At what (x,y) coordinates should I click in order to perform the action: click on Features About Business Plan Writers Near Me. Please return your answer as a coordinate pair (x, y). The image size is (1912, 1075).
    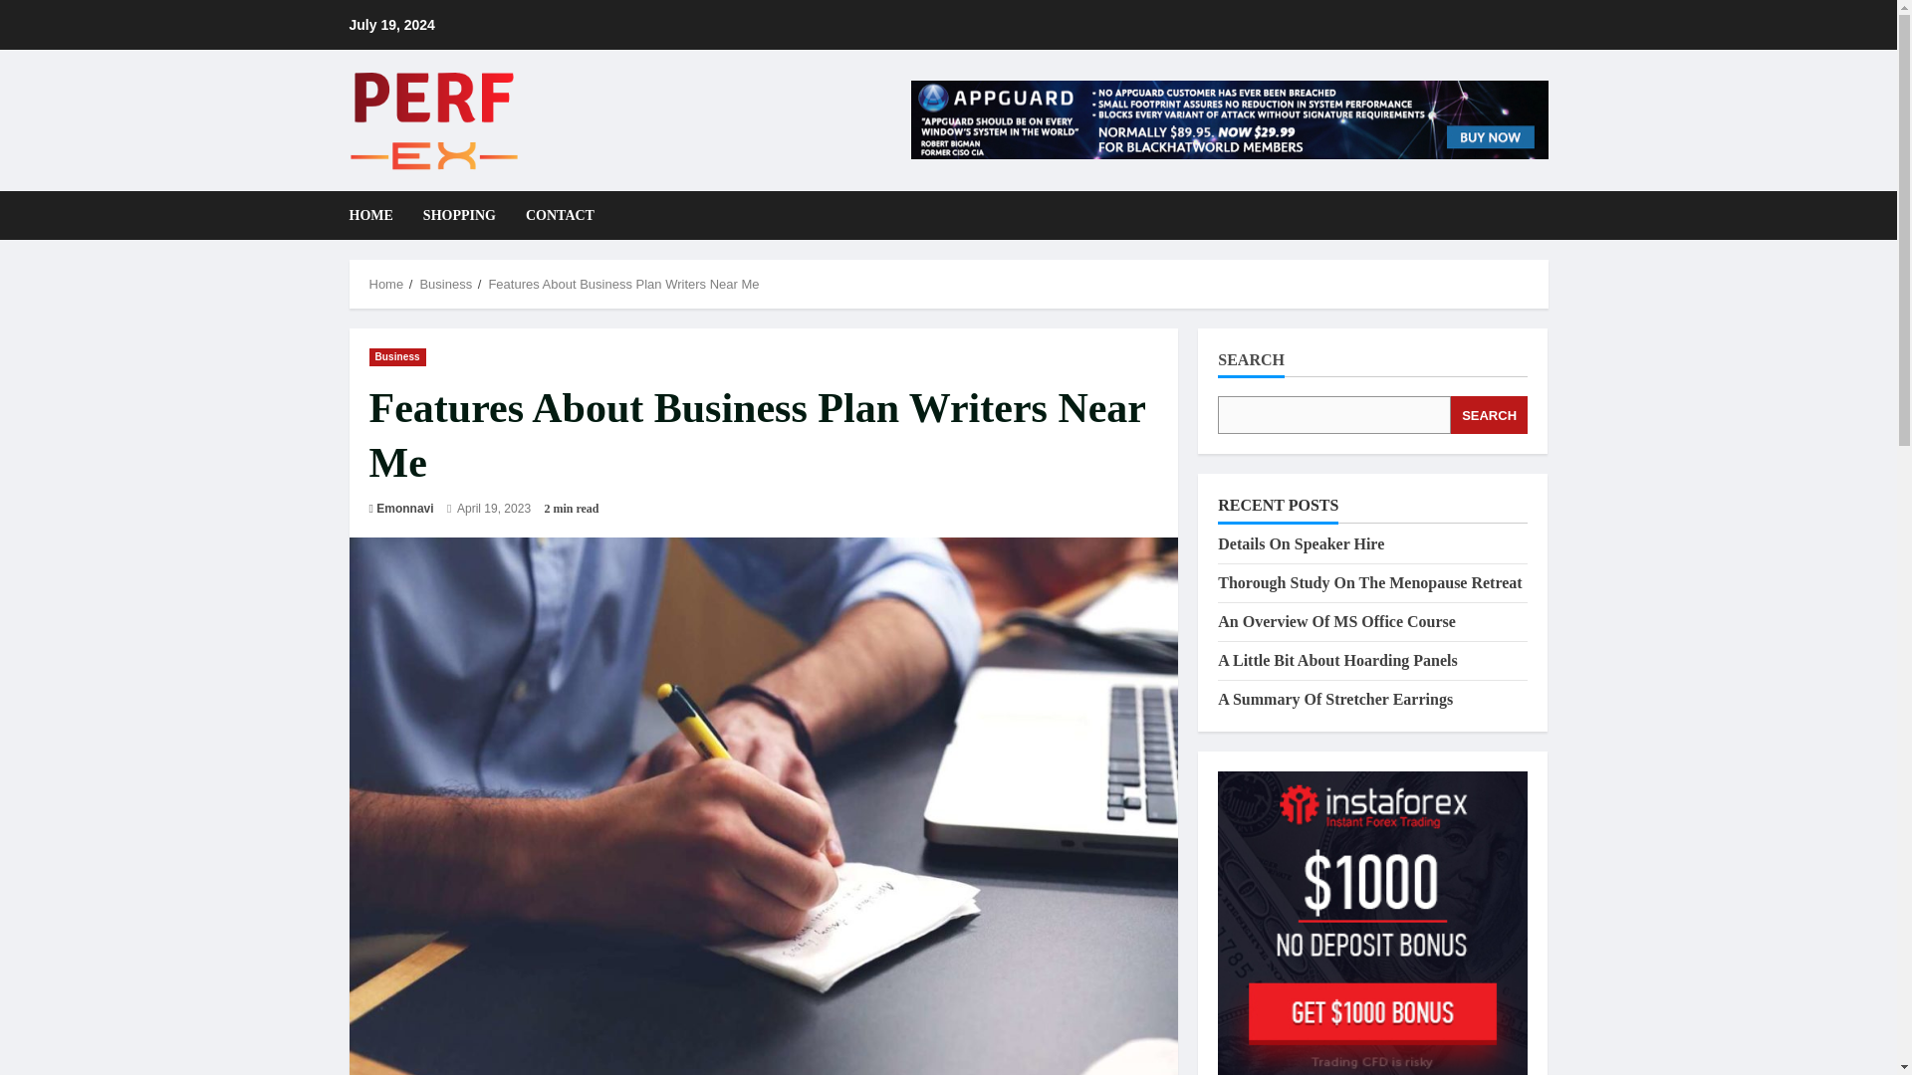
    Looking at the image, I should click on (623, 283).